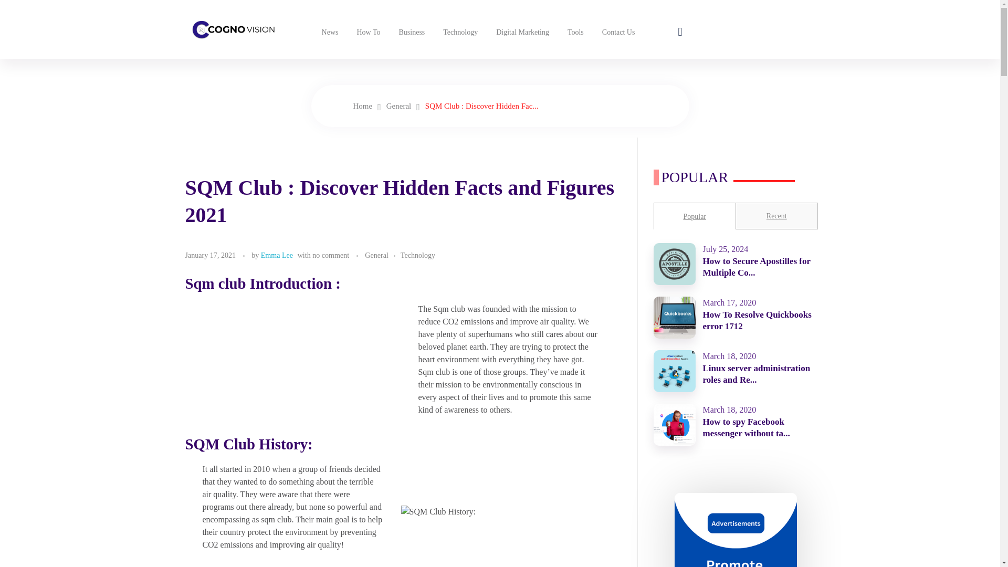  Describe the element at coordinates (418, 255) in the screenshot. I see `Technology` at that location.